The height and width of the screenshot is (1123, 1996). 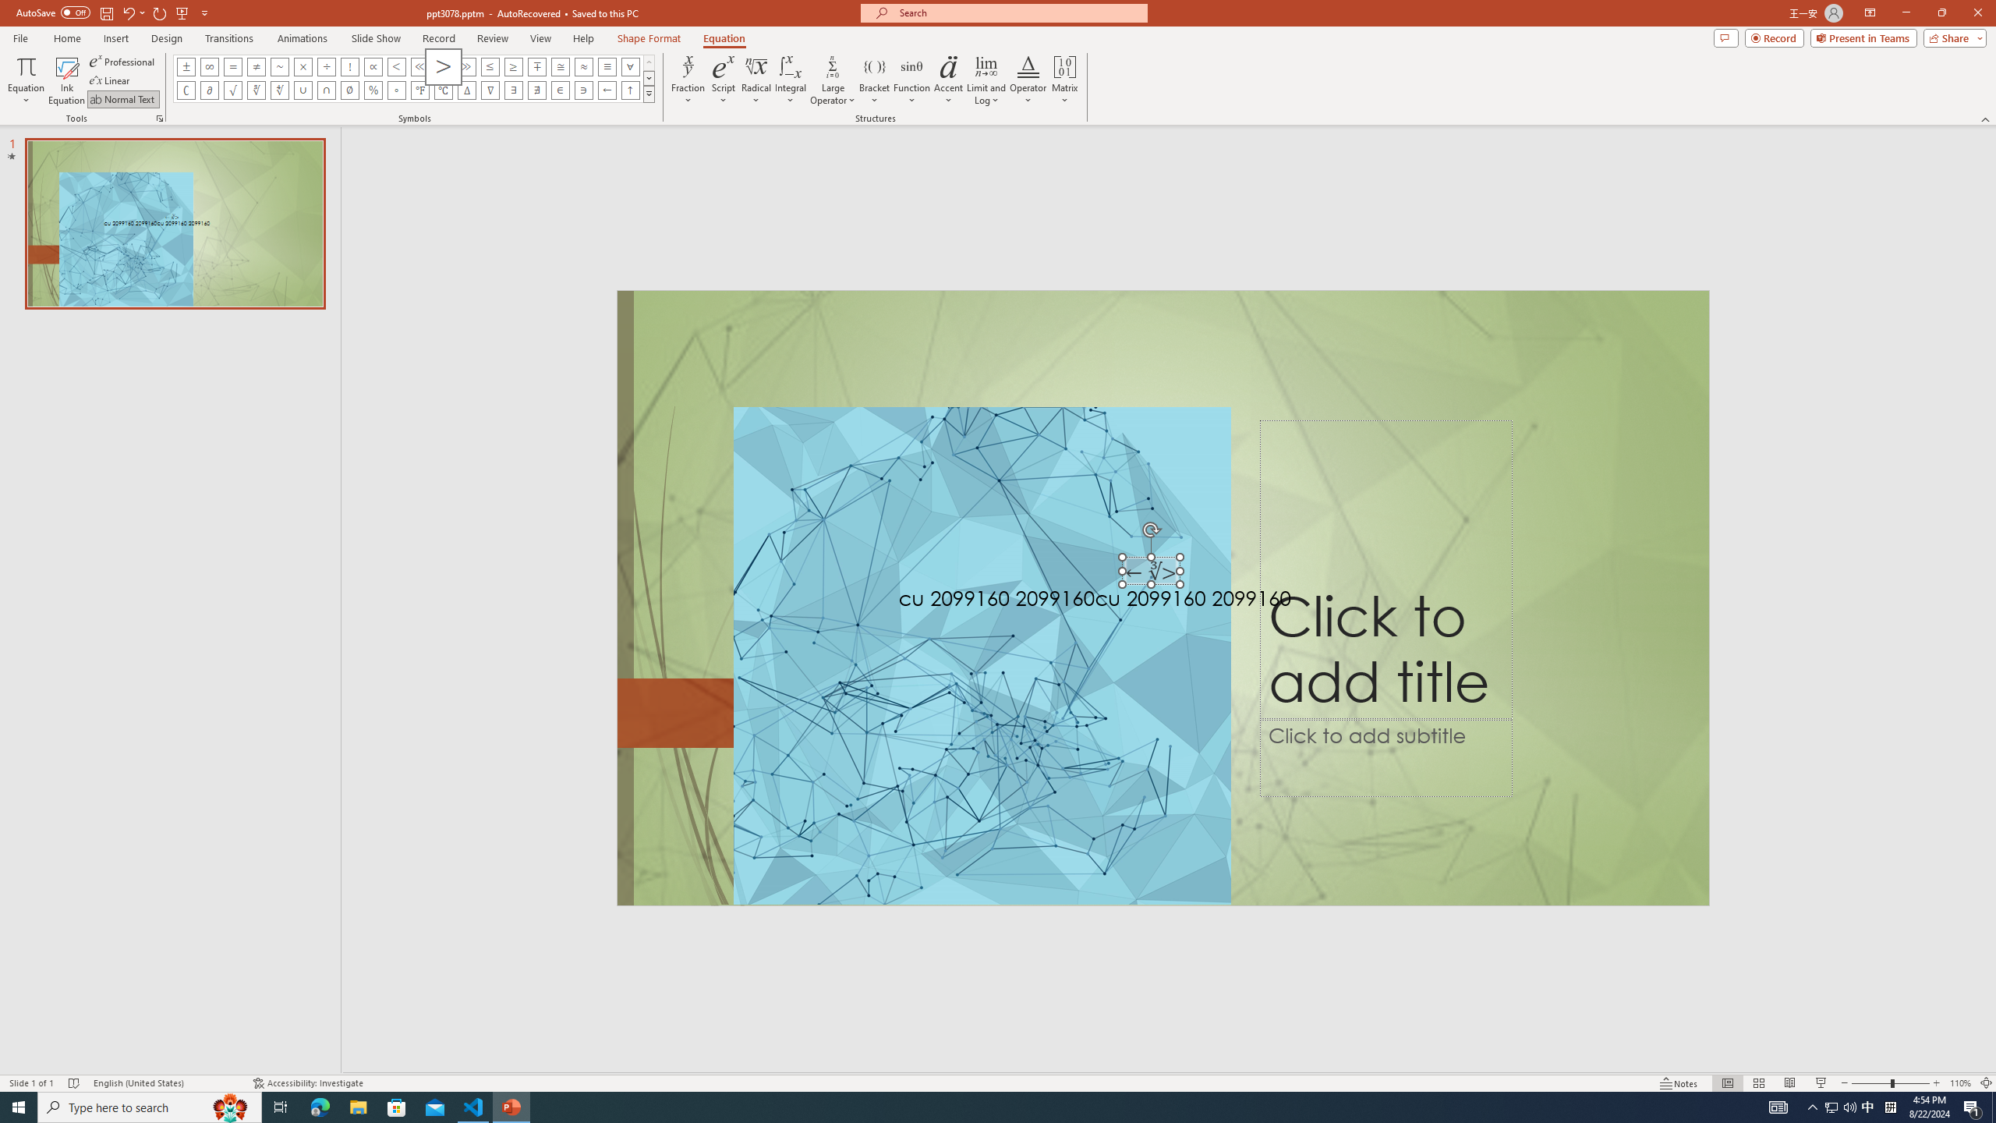 What do you see at coordinates (419, 90) in the screenshot?
I see `Equation Symbol Degrees Fahrenheit` at bounding box center [419, 90].